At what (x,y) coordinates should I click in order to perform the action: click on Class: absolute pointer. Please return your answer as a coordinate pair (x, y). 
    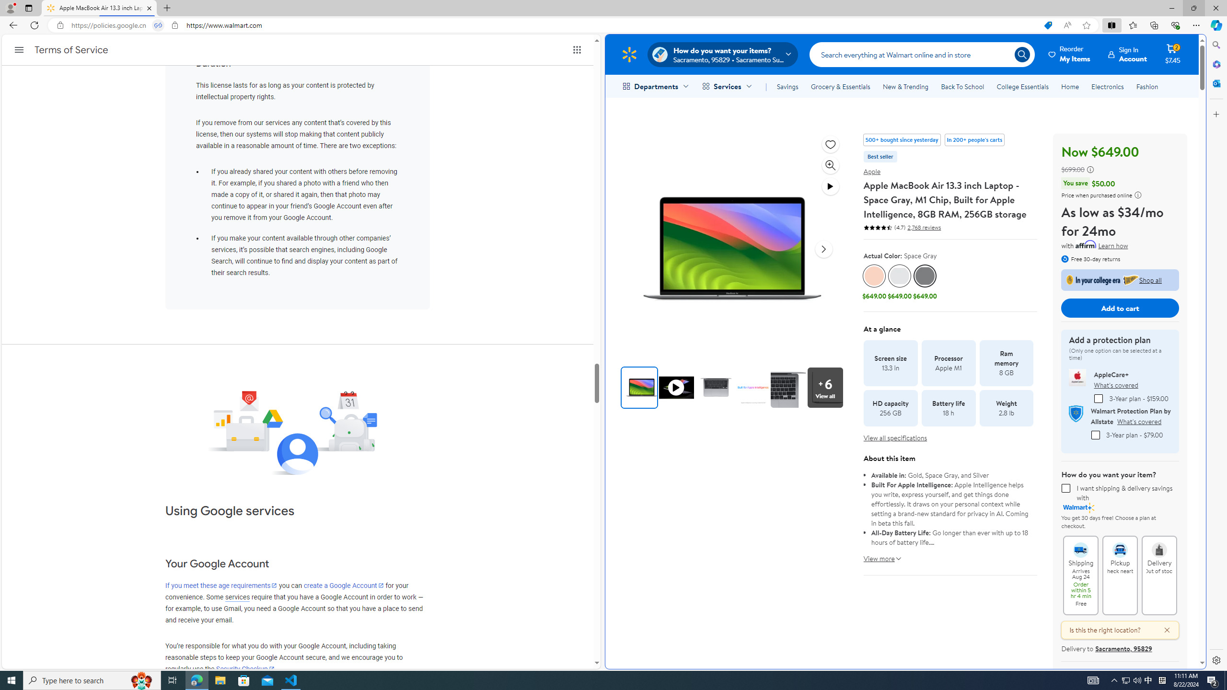
    Looking at the image, I should click on (677, 387).